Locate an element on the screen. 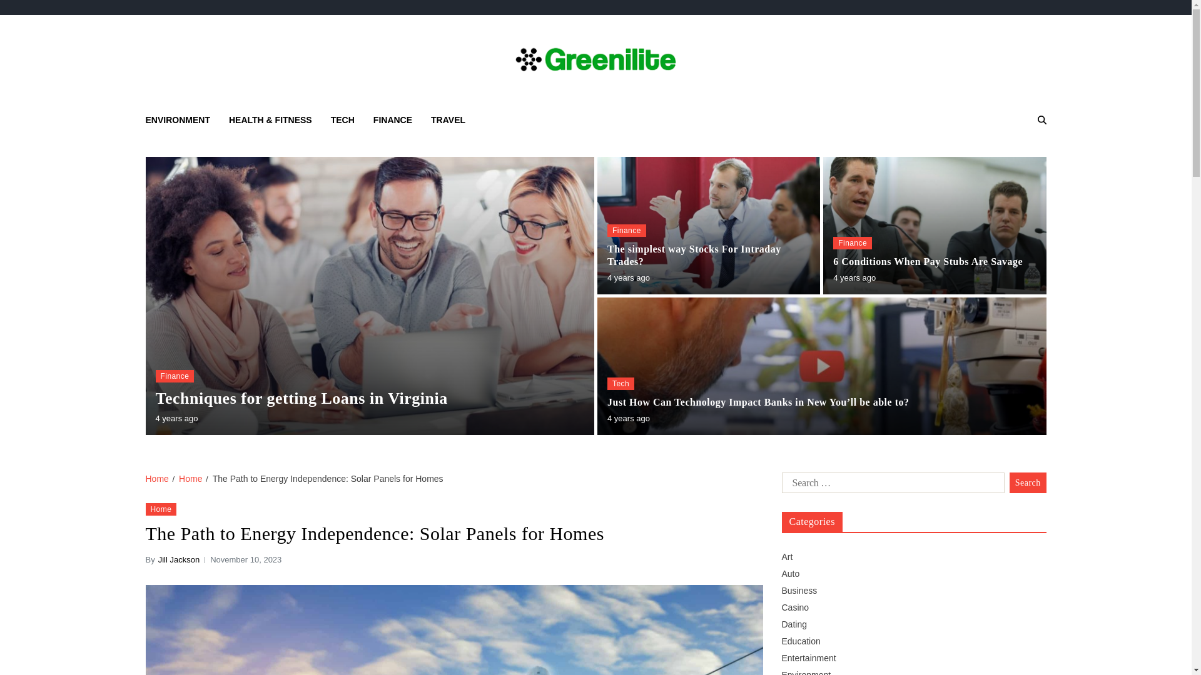  Entertainment is located at coordinates (808, 657).